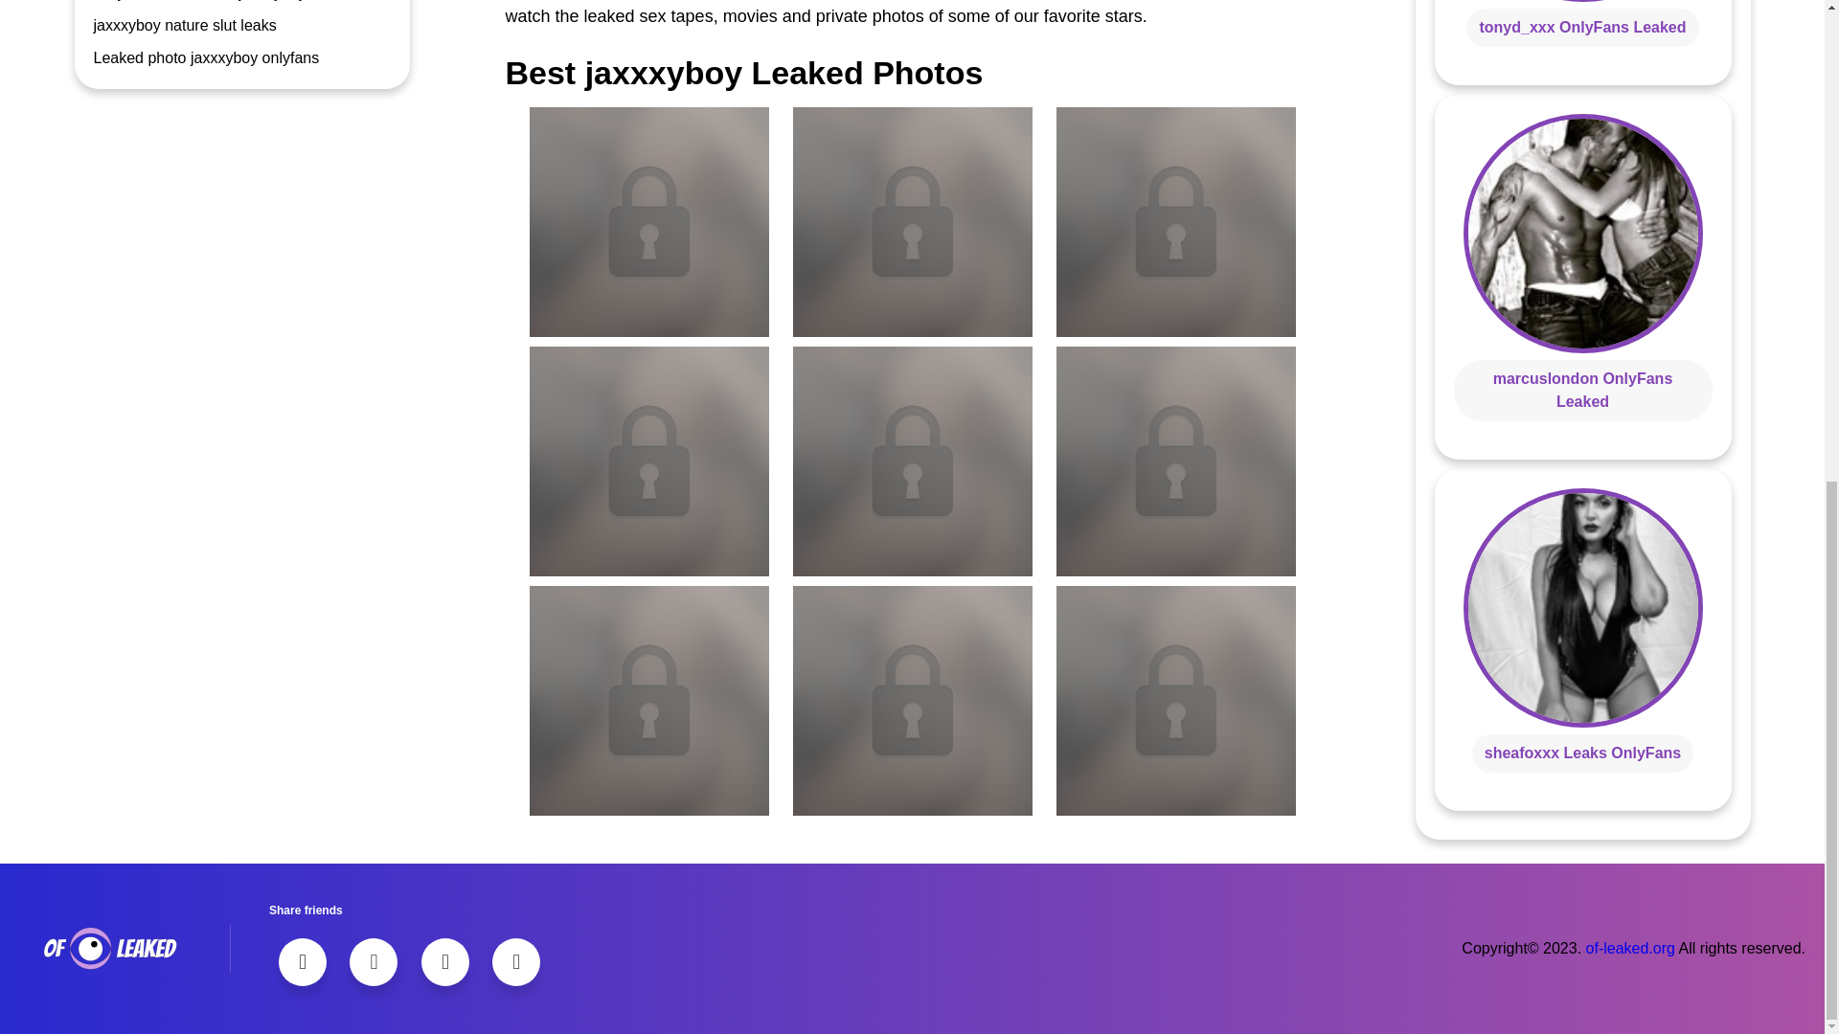  Describe the element at coordinates (1583, 389) in the screenshot. I see `marcuslondon OnlyFans Leaked` at that location.